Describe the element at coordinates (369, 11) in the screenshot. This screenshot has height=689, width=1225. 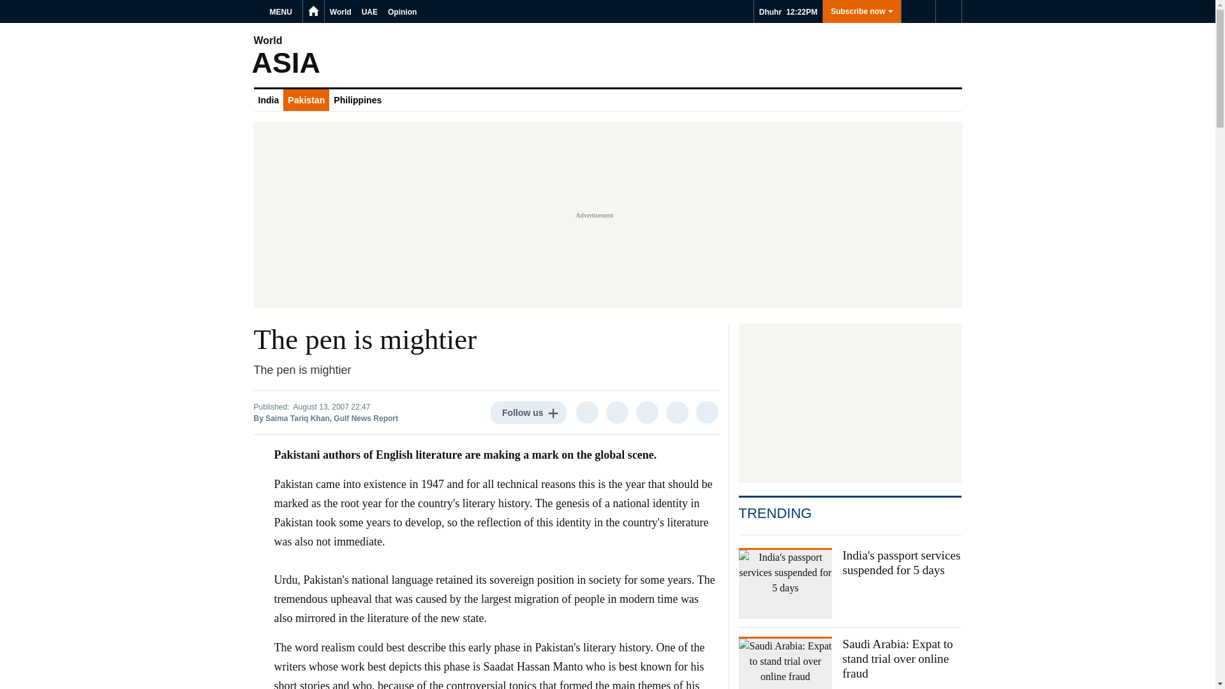
I see `UAE` at that location.